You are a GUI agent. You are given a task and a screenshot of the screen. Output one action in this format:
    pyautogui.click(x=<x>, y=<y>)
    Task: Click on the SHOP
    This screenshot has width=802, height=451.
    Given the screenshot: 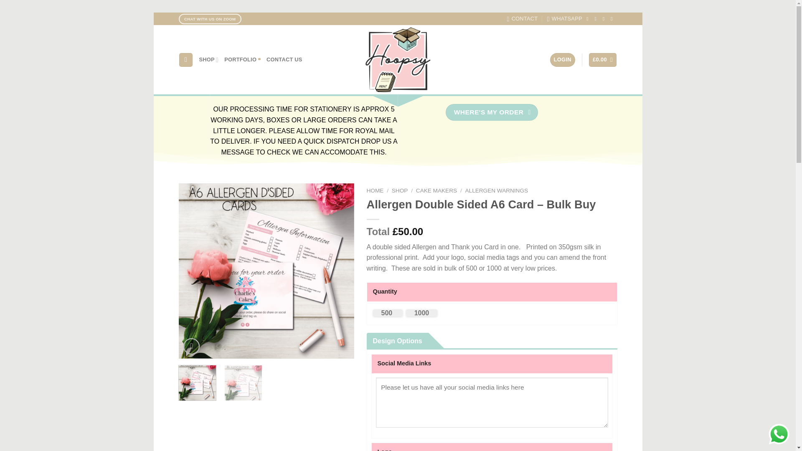 What is the action you would take?
    pyautogui.click(x=209, y=60)
    